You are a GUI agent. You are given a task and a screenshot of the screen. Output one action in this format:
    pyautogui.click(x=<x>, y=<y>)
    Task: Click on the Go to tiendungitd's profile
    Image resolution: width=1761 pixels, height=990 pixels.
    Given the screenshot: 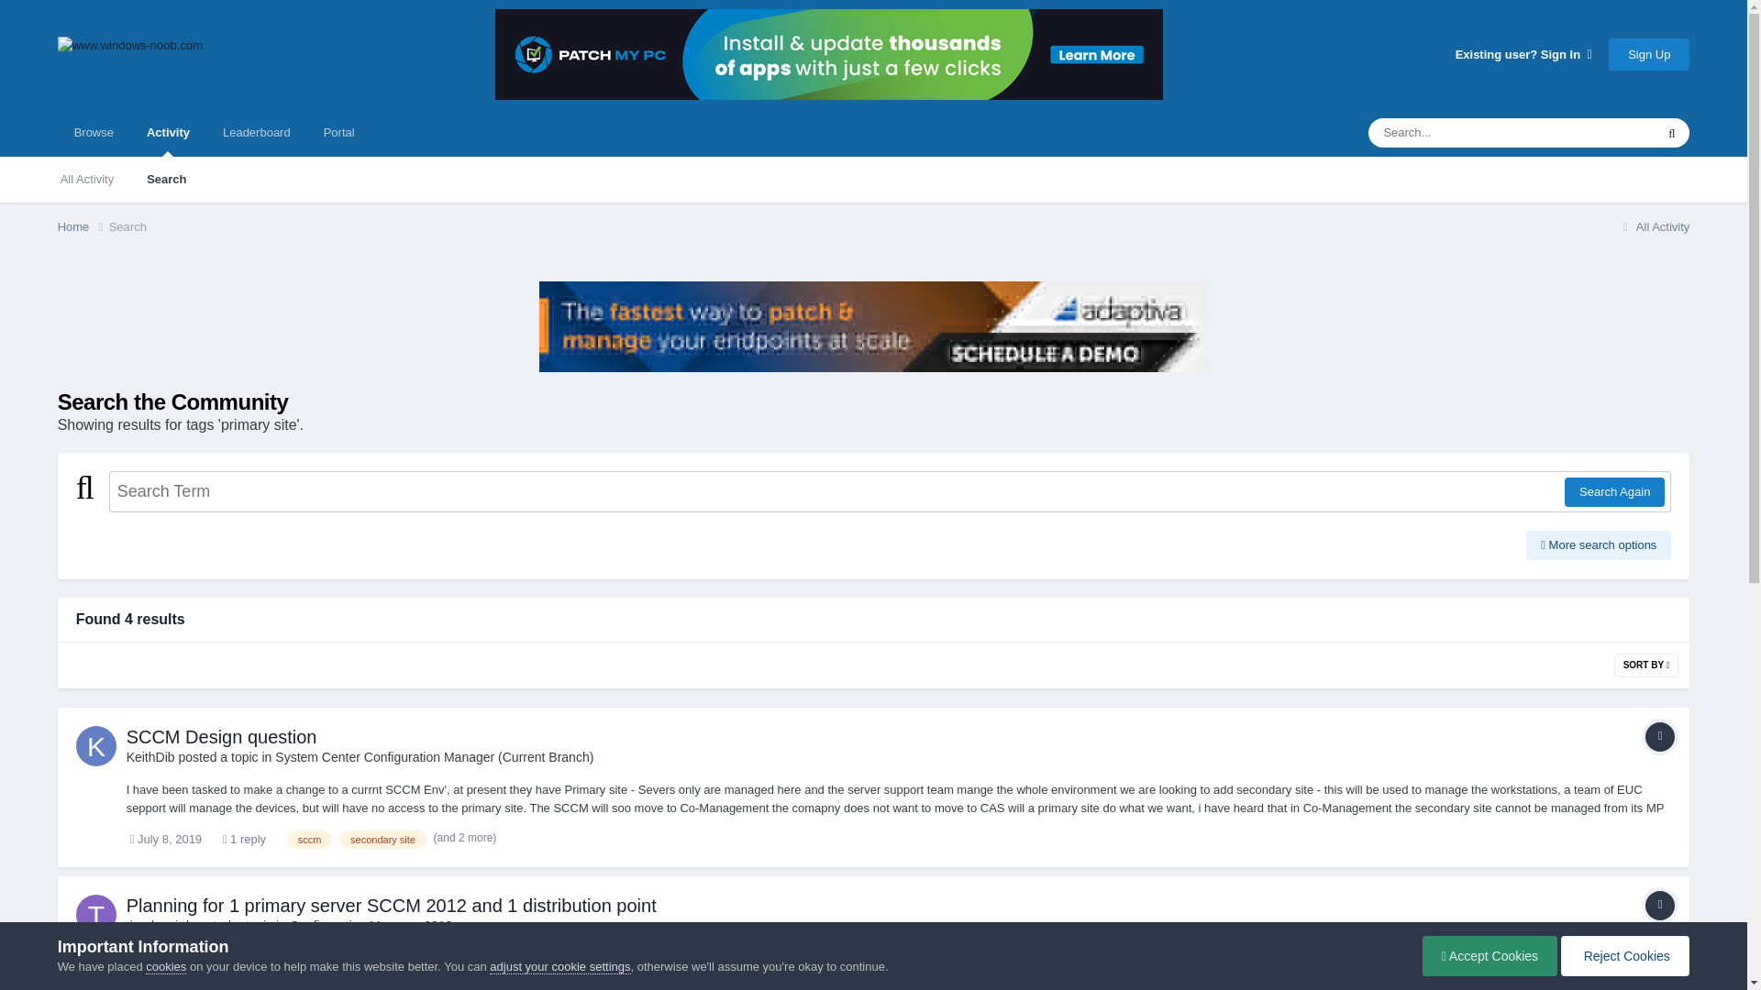 What is the action you would take?
    pyautogui.click(x=95, y=915)
    